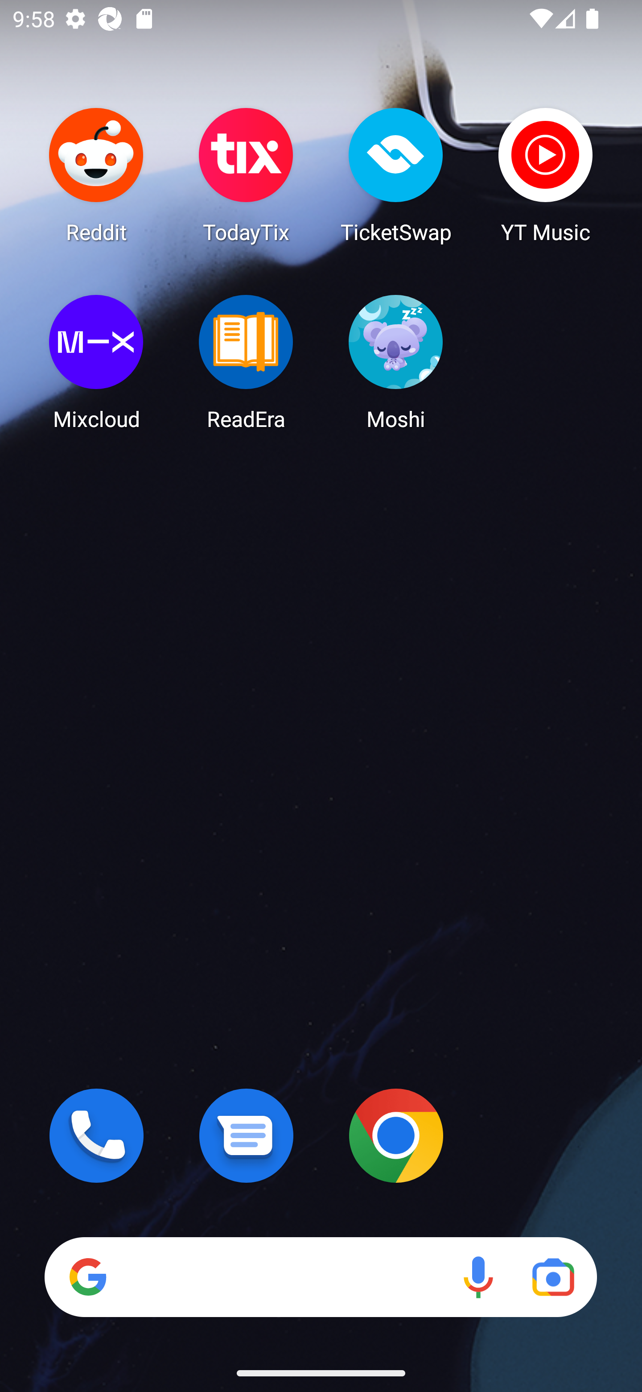 The image size is (642, 1392). Describe the element at coordinates (396, 1135) in the screenshot. I see `Chrome` at that location.